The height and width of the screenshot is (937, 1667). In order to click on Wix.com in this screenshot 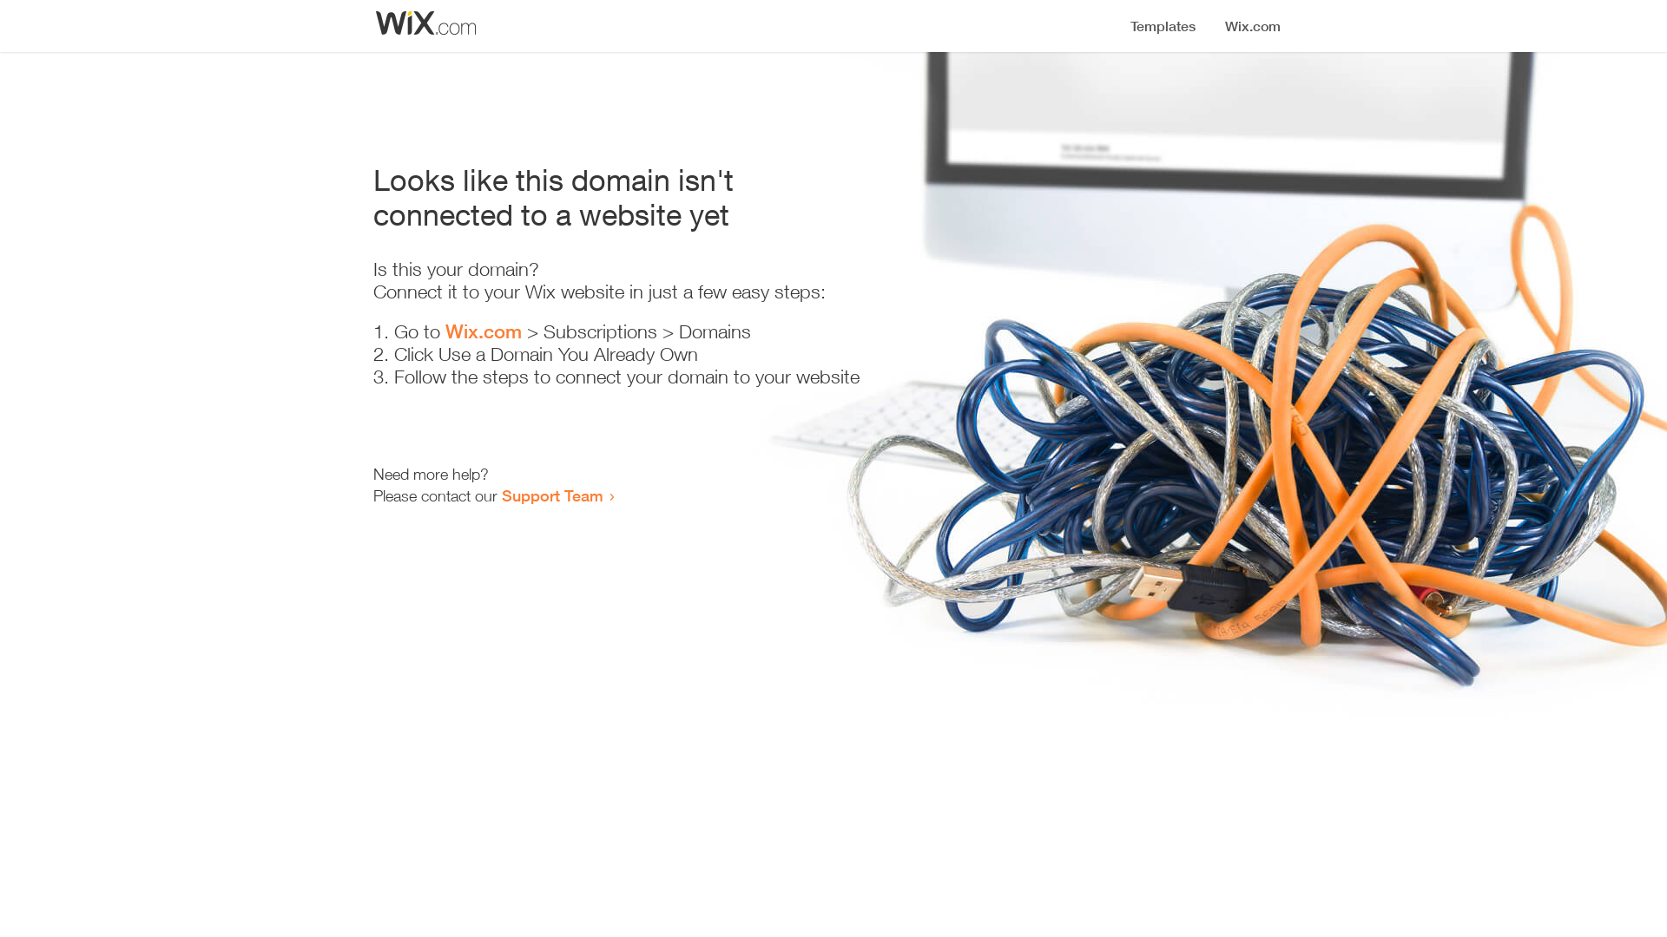, I will do `click(484, 331)`.